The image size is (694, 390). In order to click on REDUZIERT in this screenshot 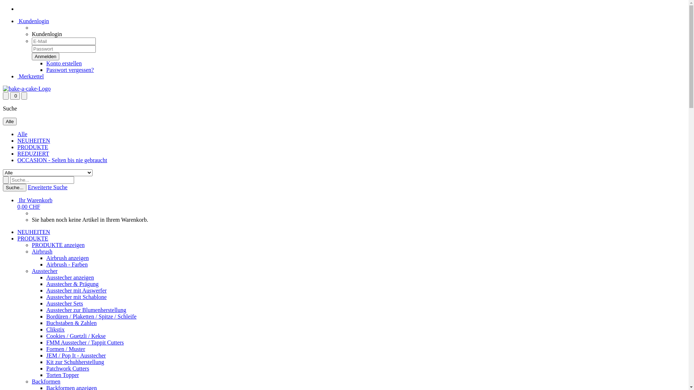, I will do `click(33, 154)`.